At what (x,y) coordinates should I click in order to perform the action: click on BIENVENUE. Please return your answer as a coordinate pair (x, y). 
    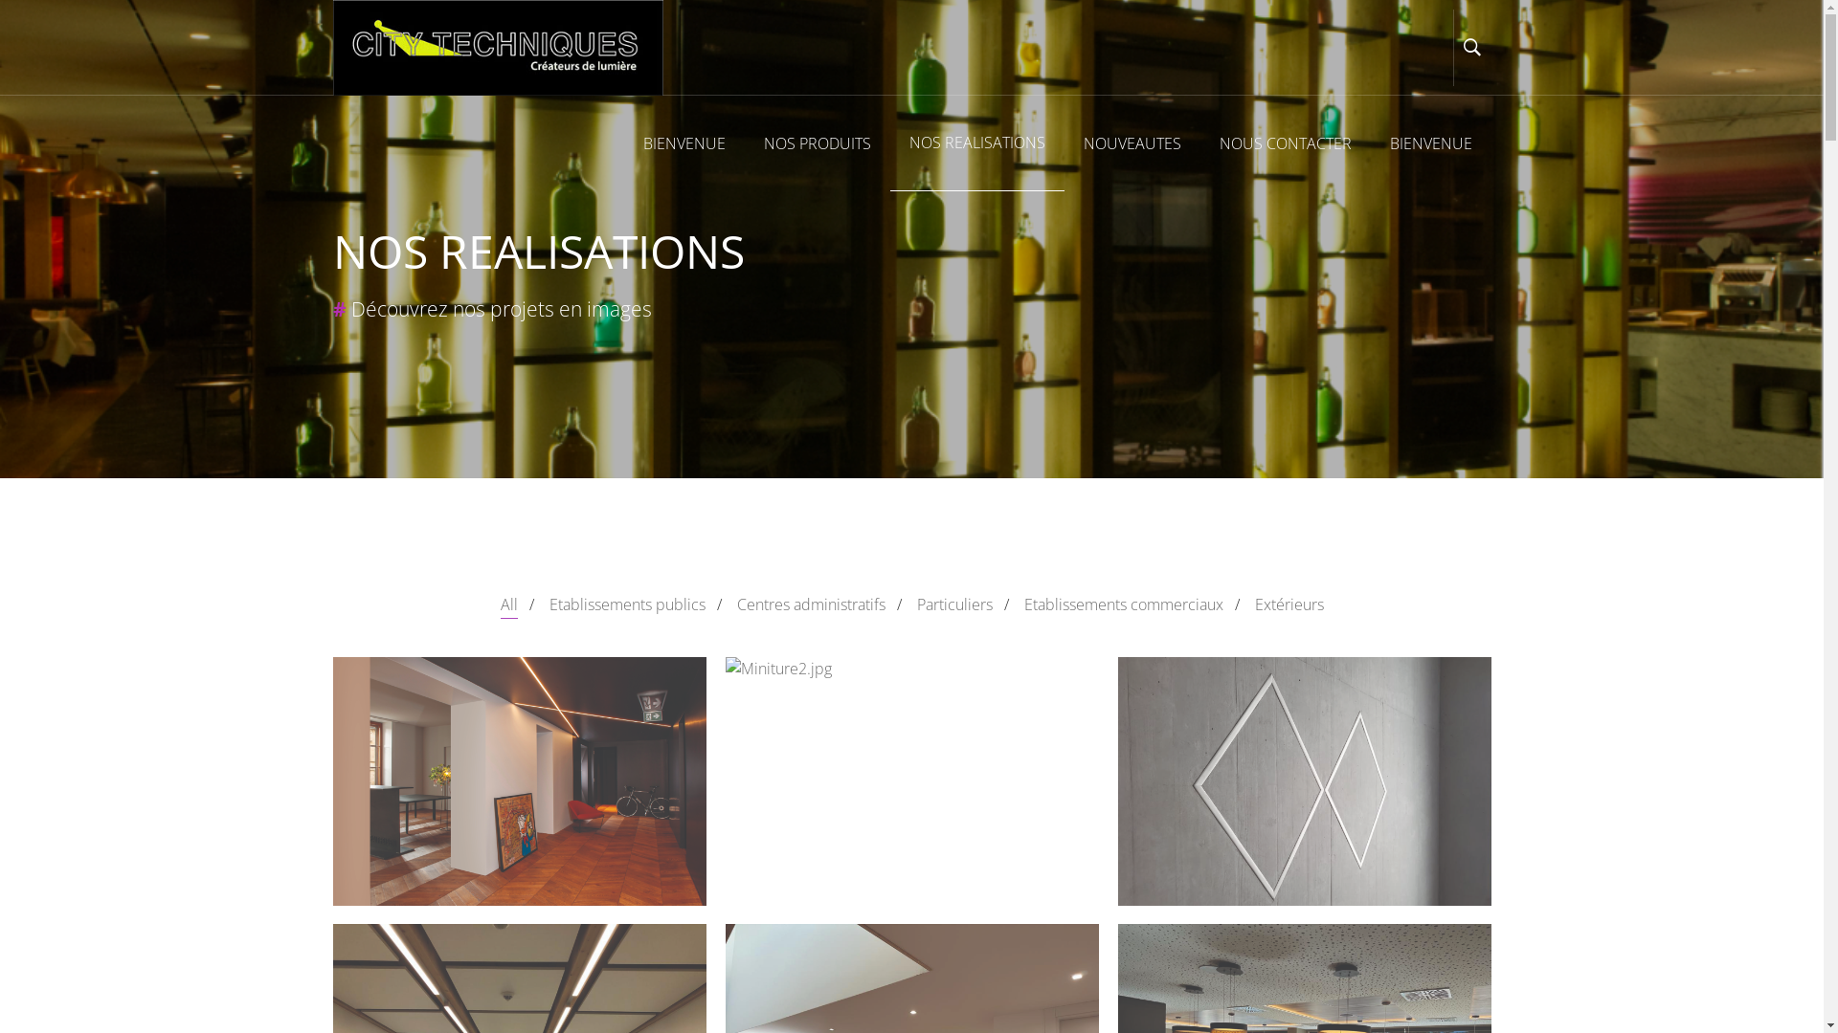
    Looking at the image, I should click on (684, 143).